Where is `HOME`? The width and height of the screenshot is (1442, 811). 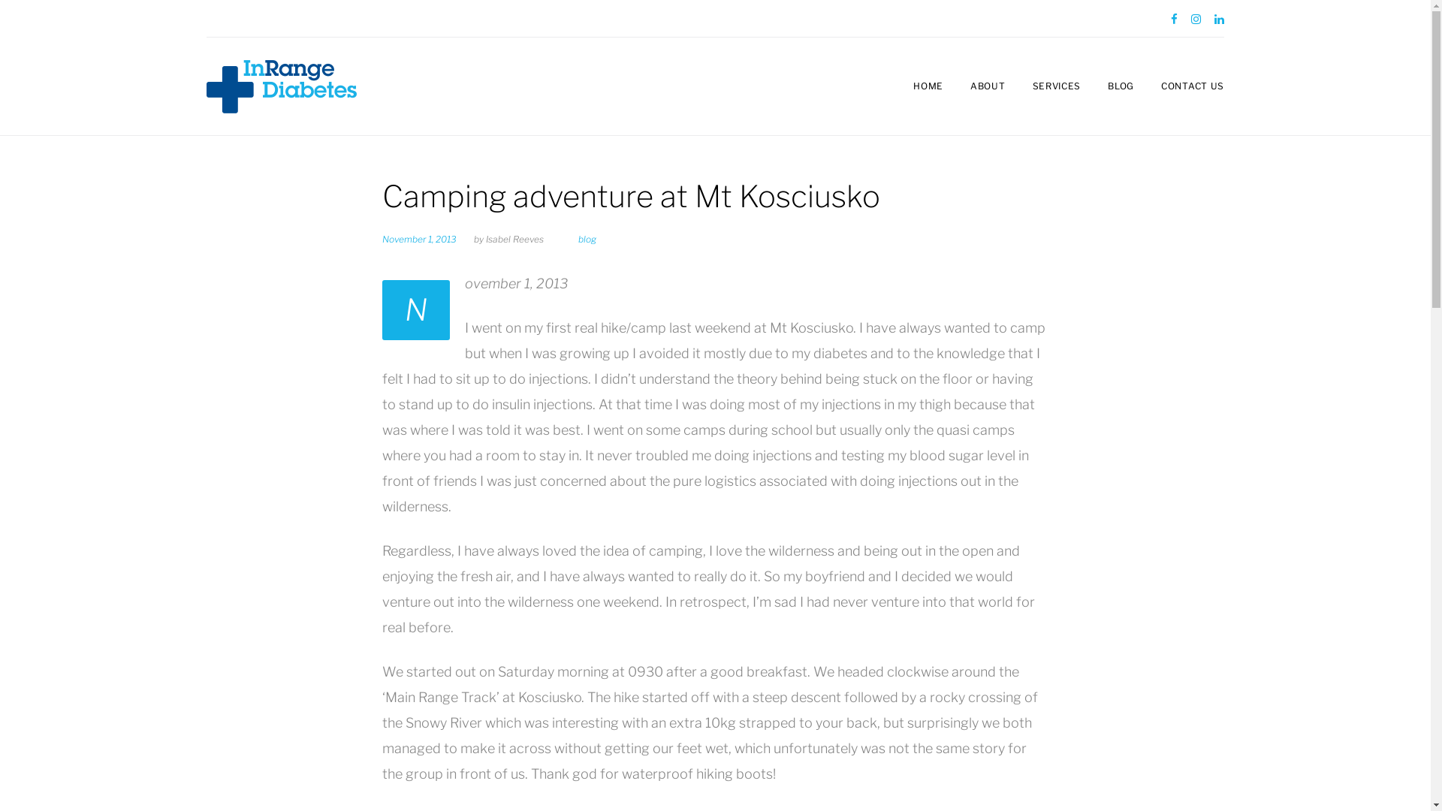
HOME is located at coordinates (928, 87).